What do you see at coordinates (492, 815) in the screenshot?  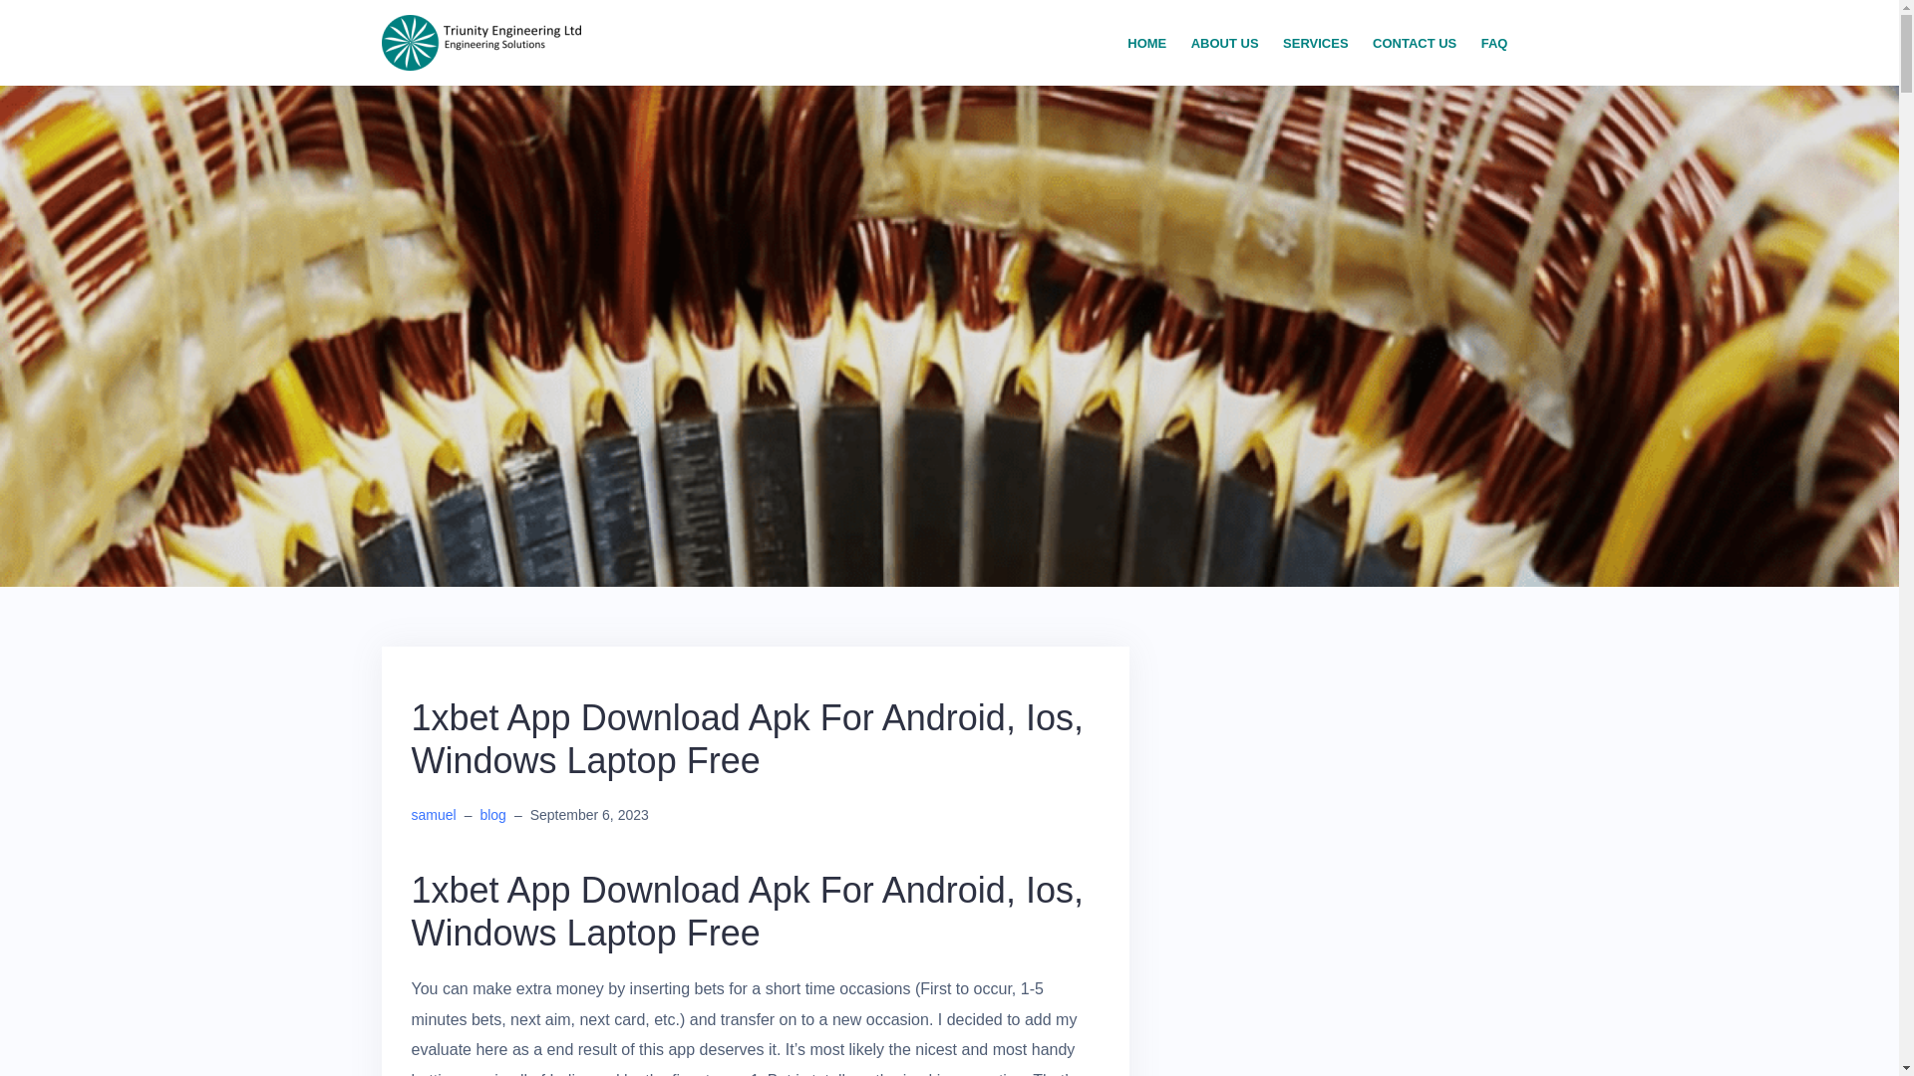 I see `blog` at bounding box center [492, 815].